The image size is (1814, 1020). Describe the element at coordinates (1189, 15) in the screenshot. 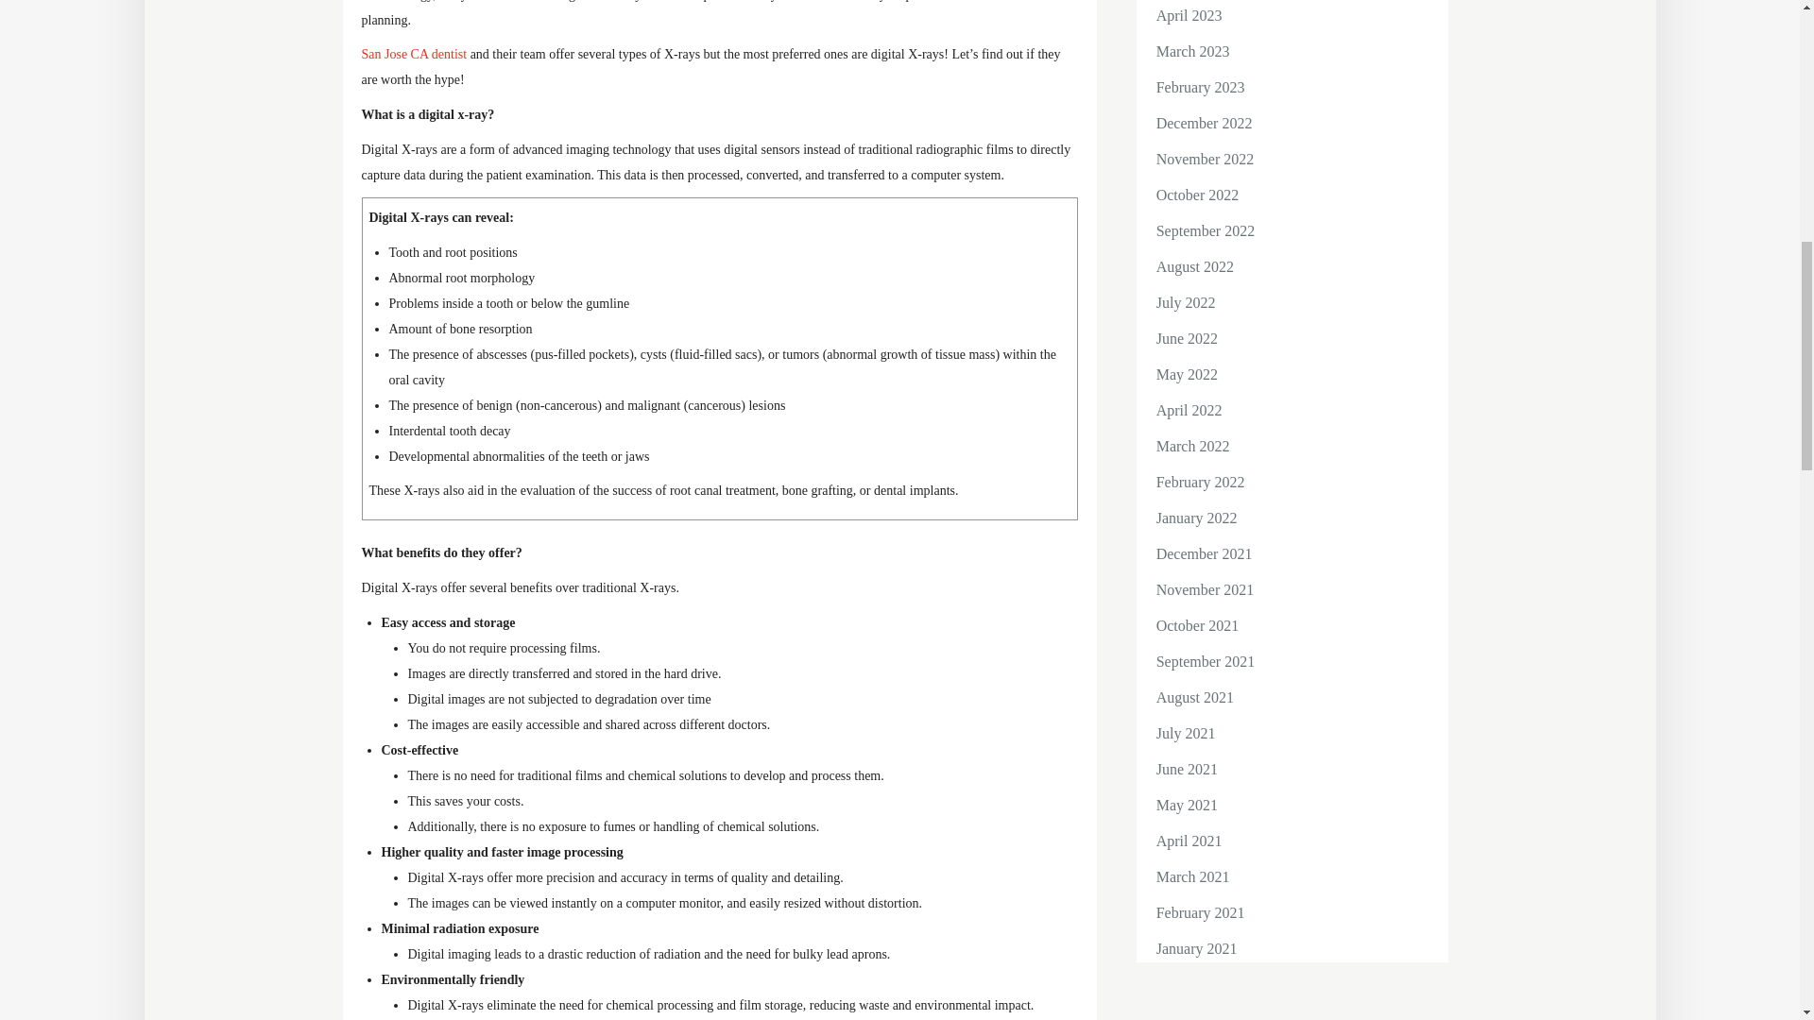

I see `April 2023` at that location.